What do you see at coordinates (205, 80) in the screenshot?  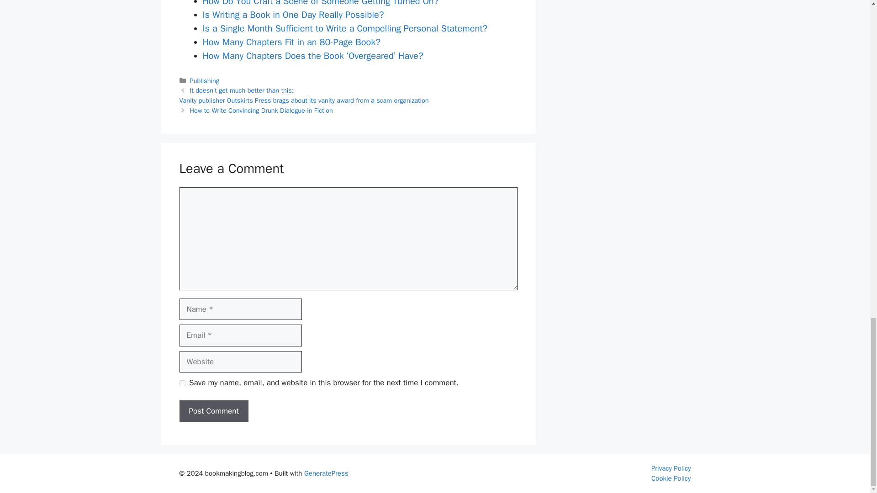 I see `Publishing` at bounding box center [205, 80].